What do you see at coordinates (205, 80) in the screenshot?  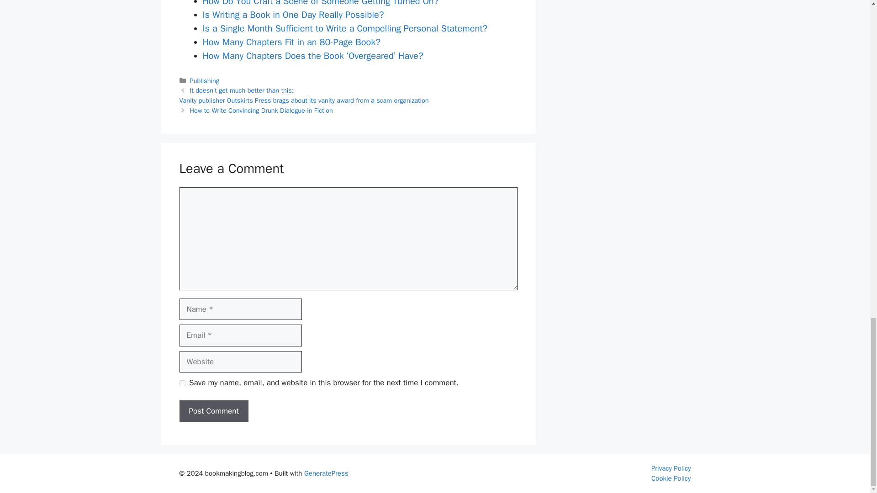 I see `Publishing` at bounding box center [205, 80].